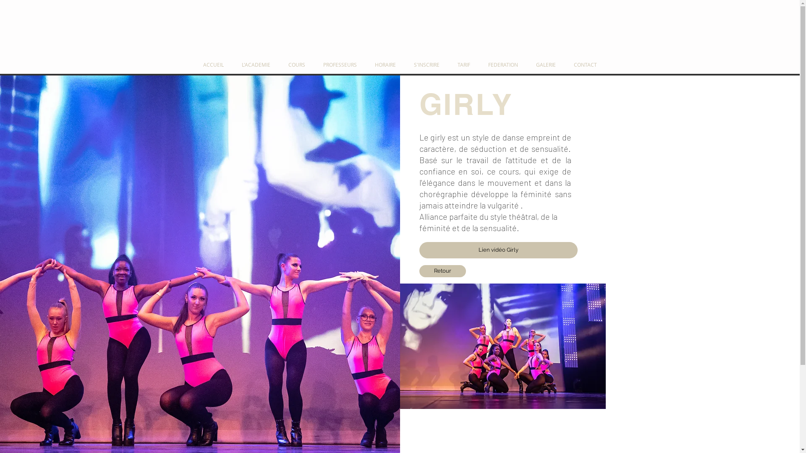  What do you see at coordinates (442, 271) in the screenshot?
I see `Retour` at bounding box center [442, 271].